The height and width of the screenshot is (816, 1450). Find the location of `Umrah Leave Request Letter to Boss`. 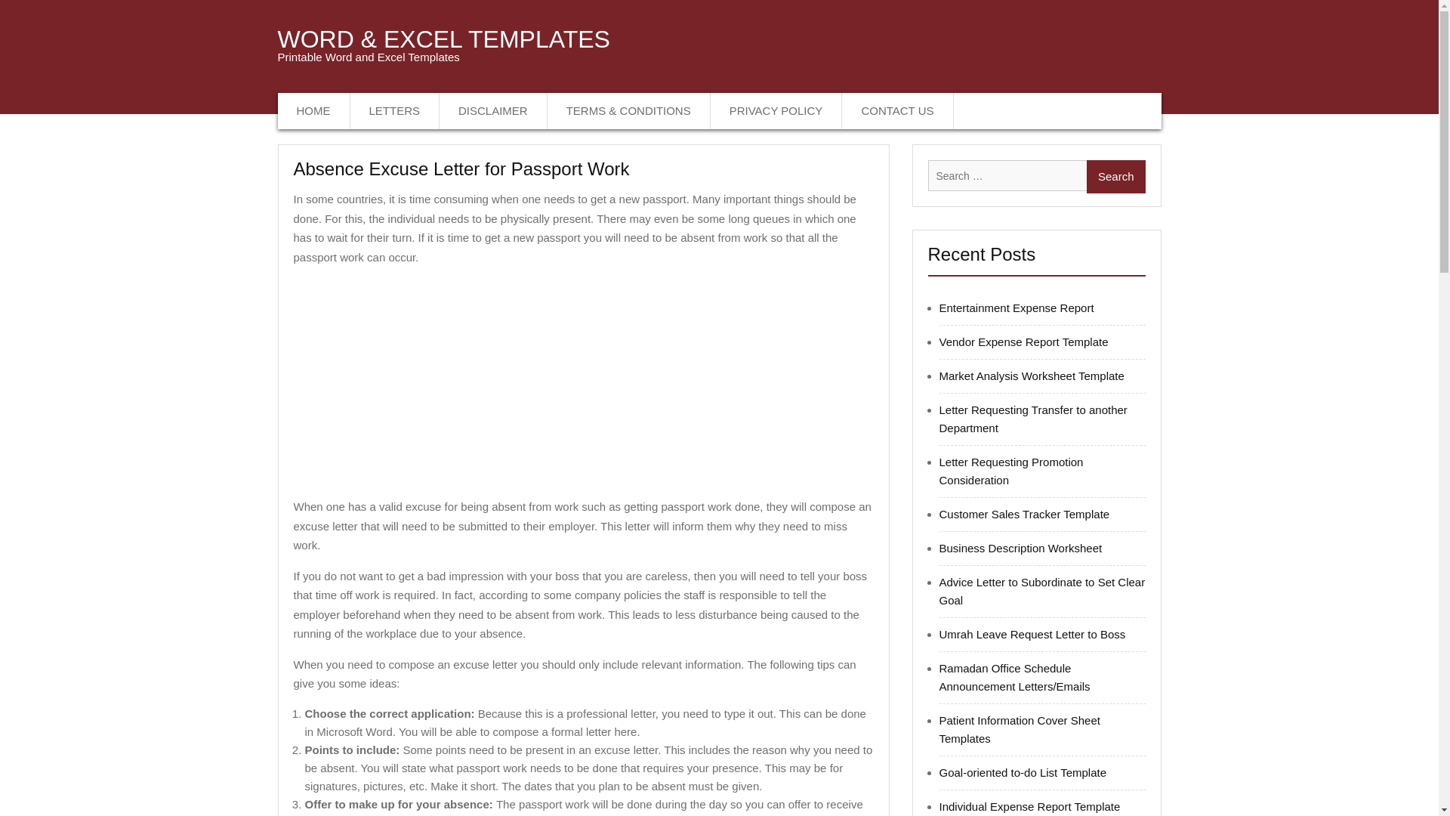

Umrah Leave Request Letter to Boss is located at coordinates (1033, 633).